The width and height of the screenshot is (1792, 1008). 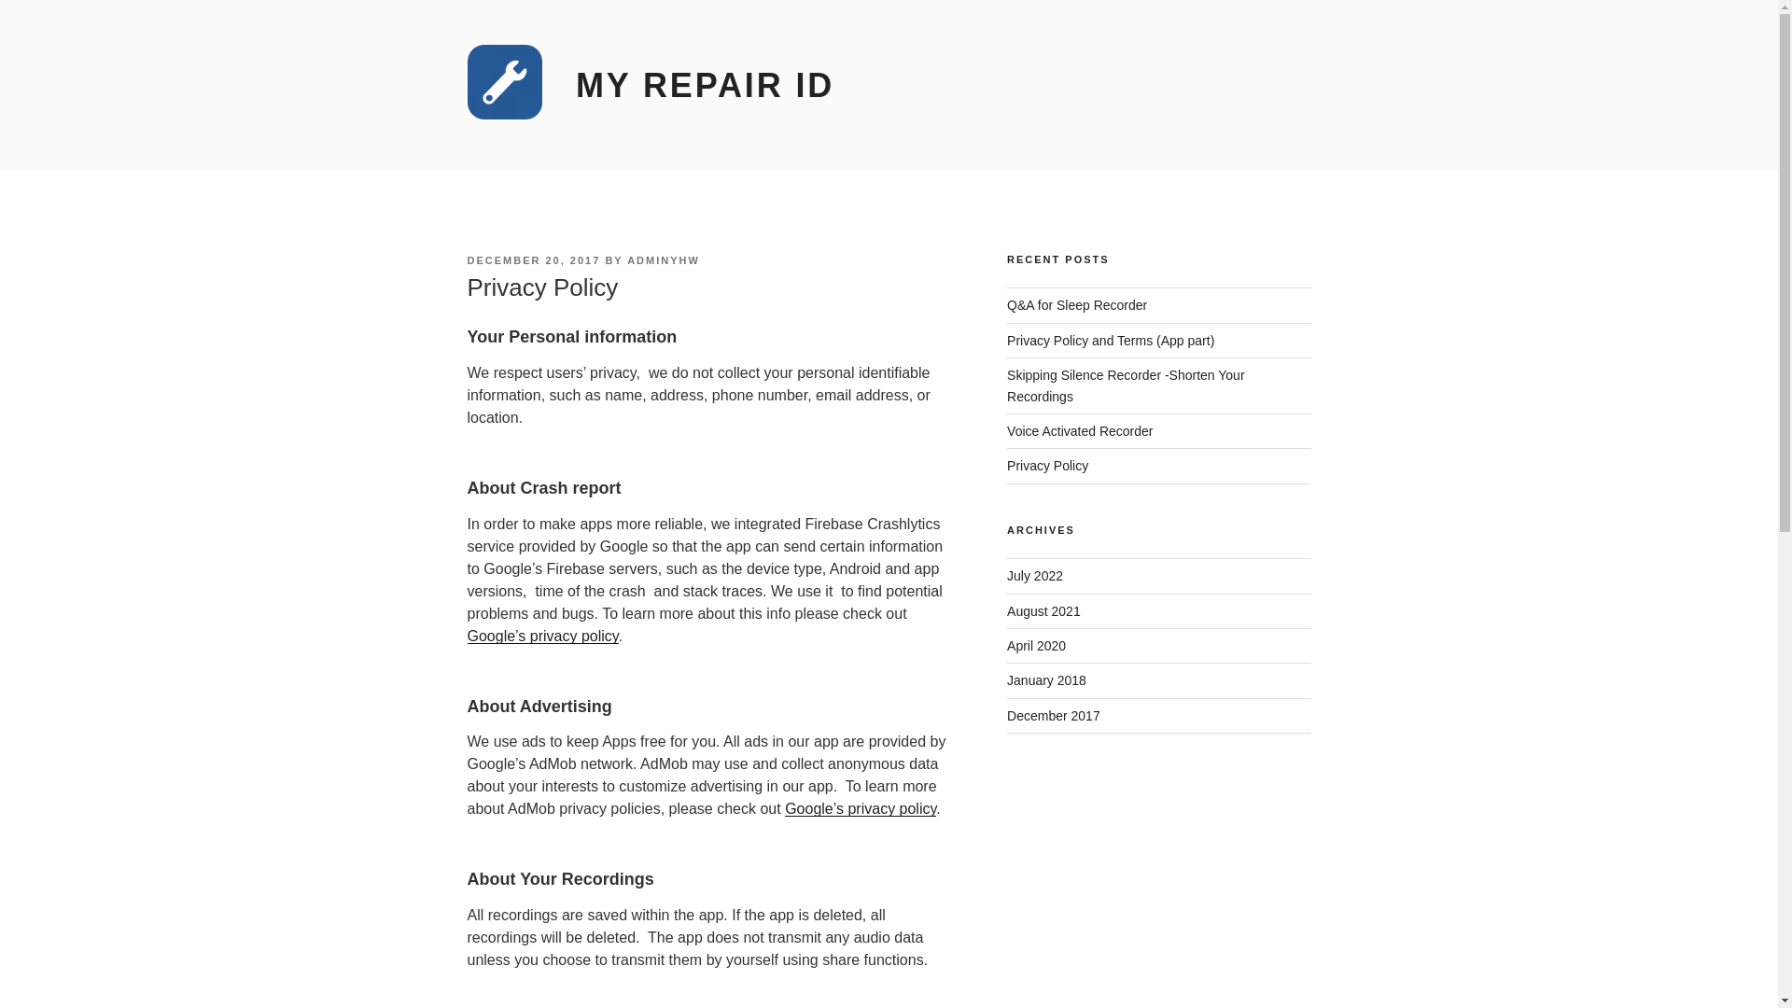 I want to click on MY REPAIR ID, so click(x=705, y=86).